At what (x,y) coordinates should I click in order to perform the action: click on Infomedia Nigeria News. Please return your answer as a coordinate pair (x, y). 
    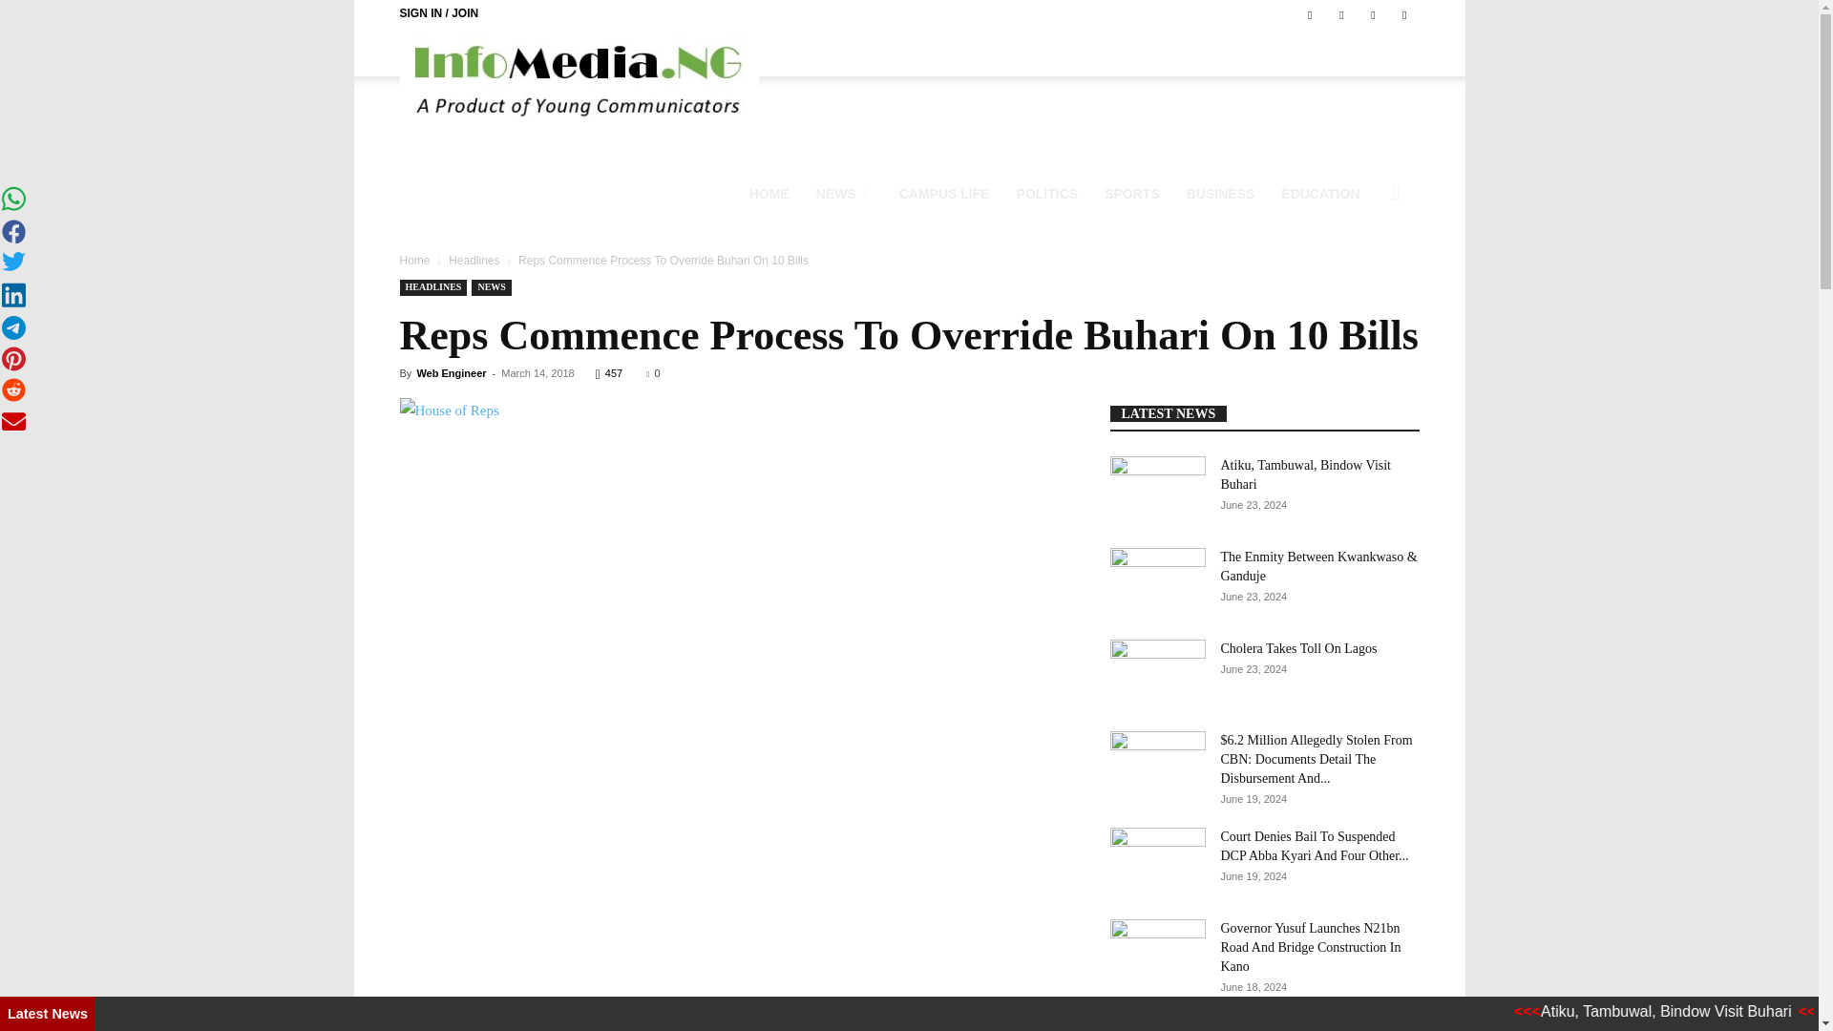
    Looking at the image, I should click on (579, 78).